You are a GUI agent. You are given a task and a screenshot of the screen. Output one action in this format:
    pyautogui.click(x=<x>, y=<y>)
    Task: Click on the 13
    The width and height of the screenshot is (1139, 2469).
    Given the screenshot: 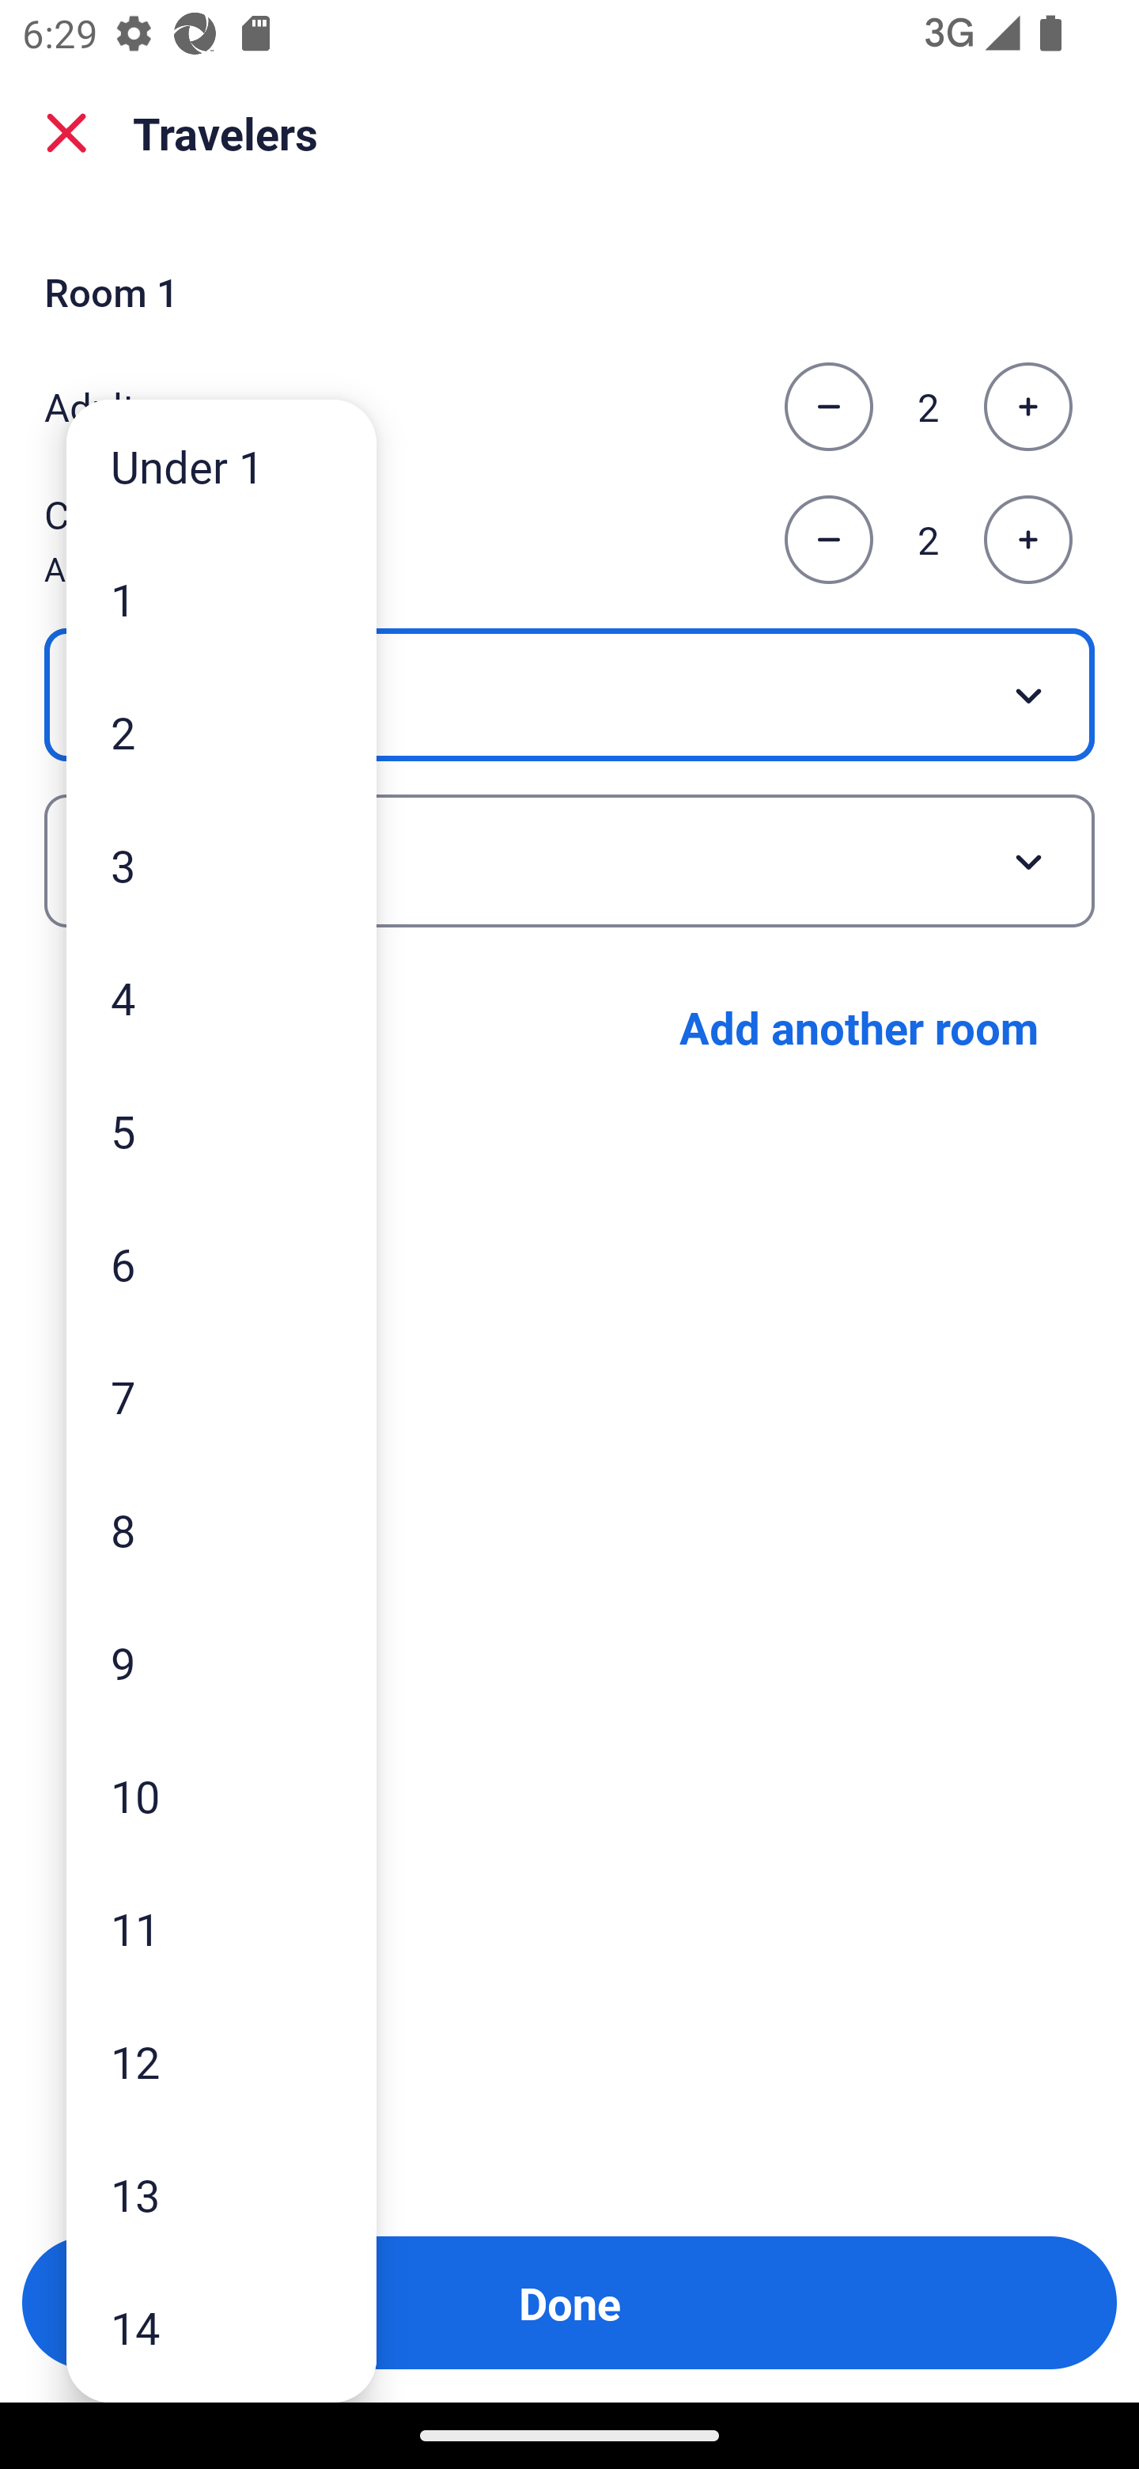 What is the action you would take?
    pyautogui.click(x=221, y=2194)
    